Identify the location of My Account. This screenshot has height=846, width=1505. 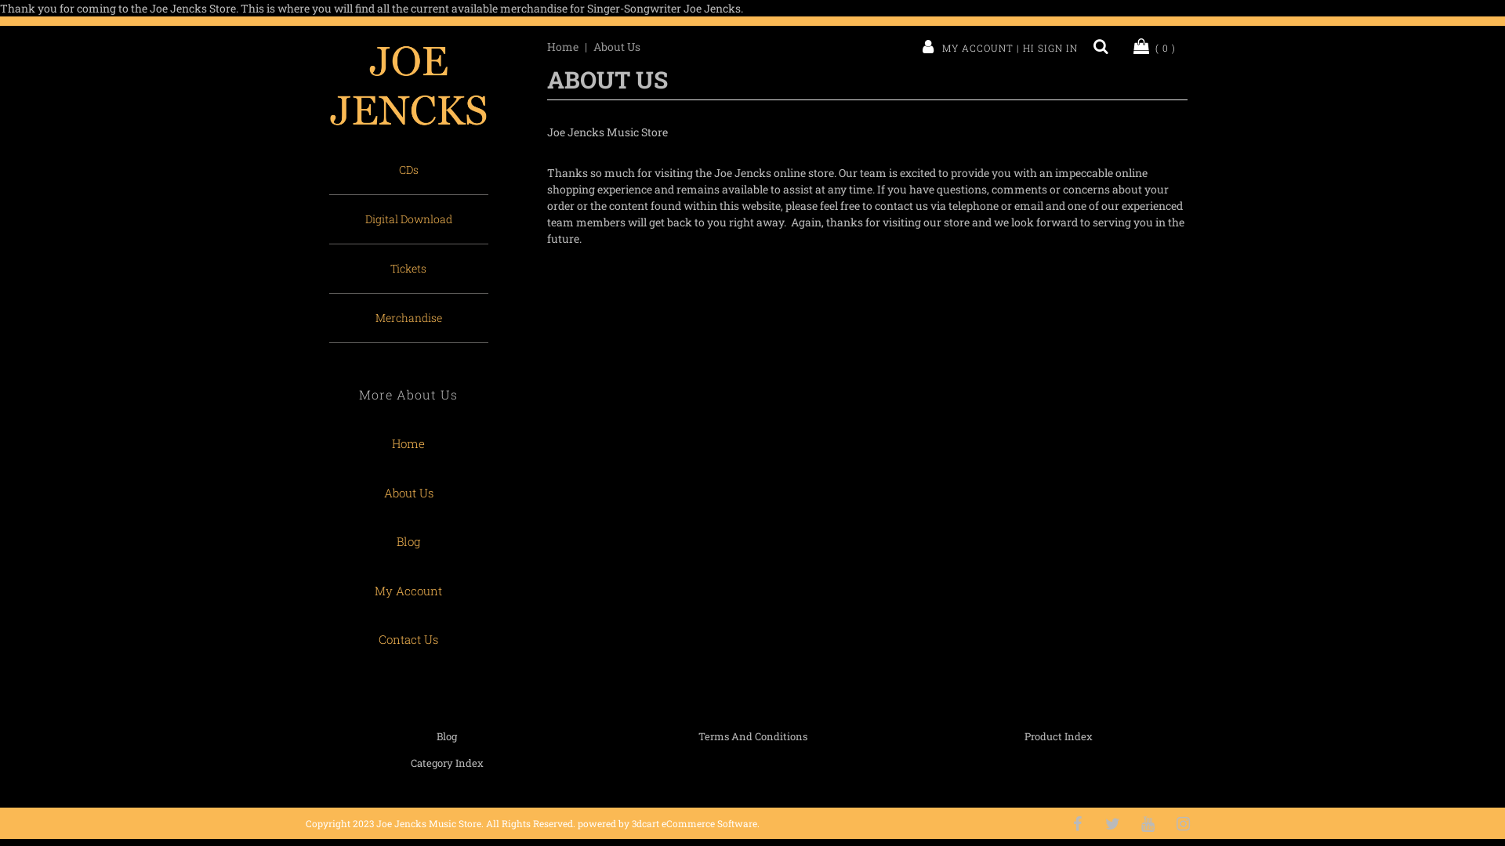
(409, 591).